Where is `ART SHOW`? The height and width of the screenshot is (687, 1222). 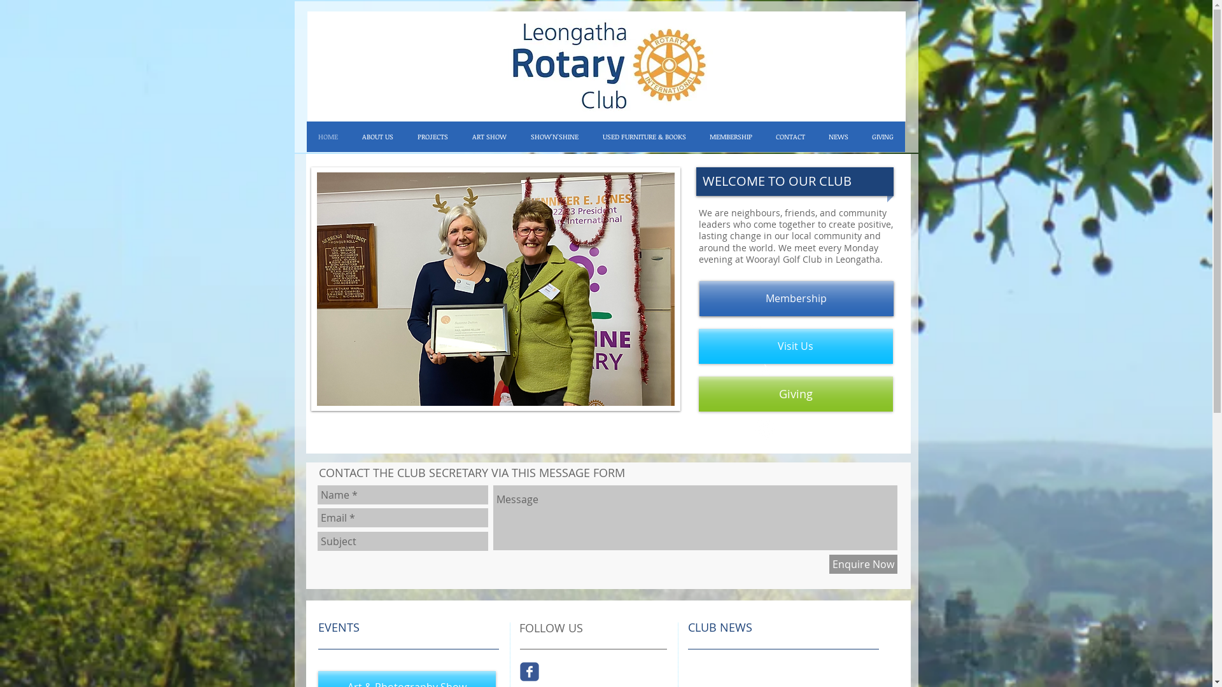 ART SHOW is located at coordinates (489, 137).